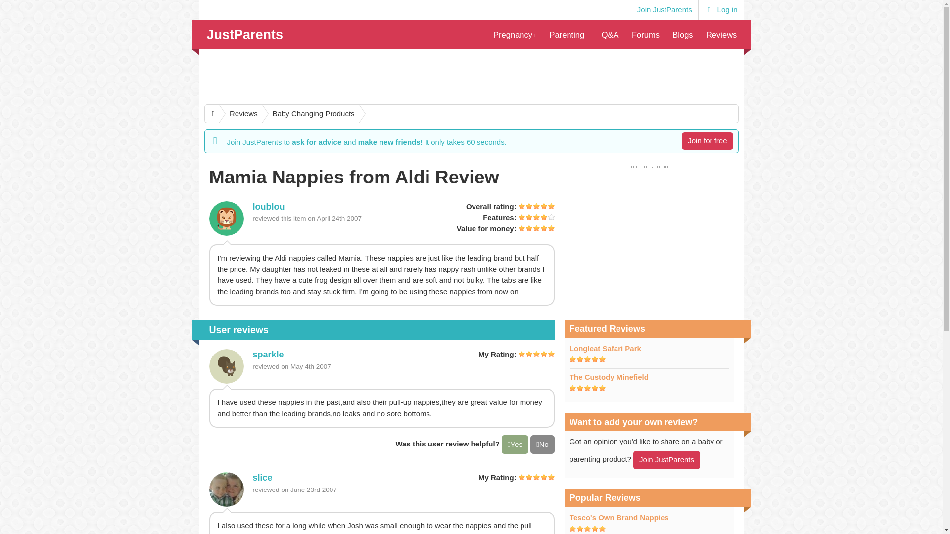 This screenshot has width=950, height=534. Describe the element at coordinates (664, 10) in the screenshot. I see `Join JustParents` at that location.